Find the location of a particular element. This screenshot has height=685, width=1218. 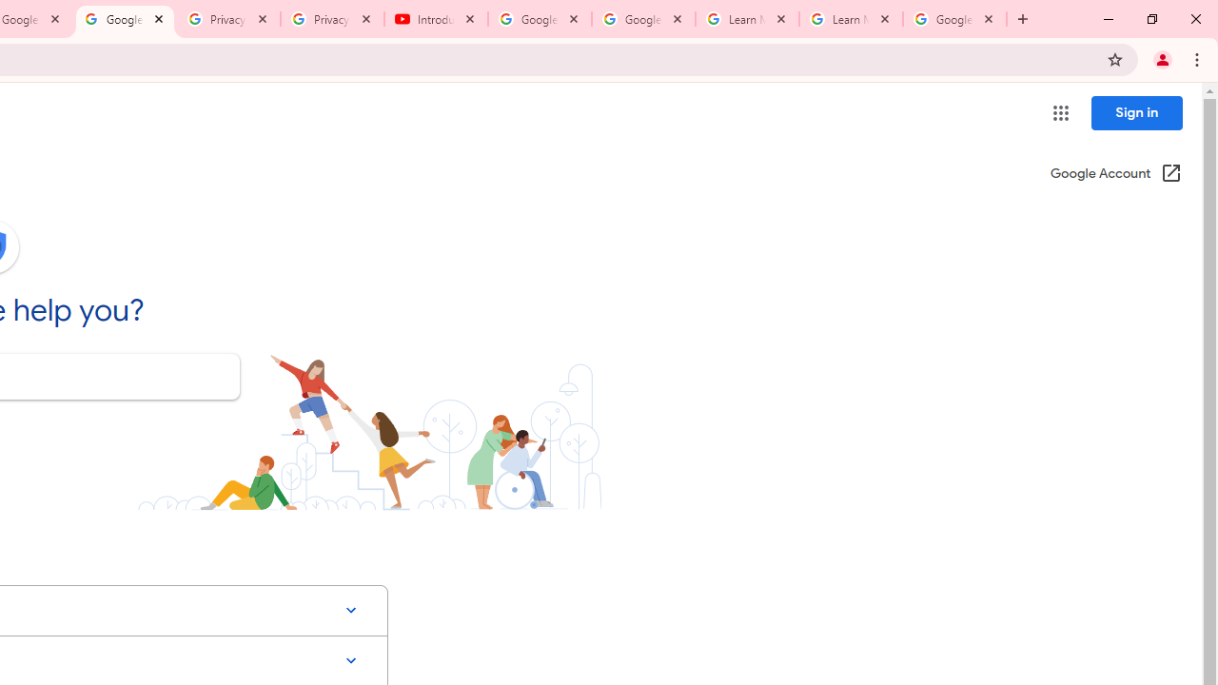

Google Account Help is located at coordinates (124, 19).